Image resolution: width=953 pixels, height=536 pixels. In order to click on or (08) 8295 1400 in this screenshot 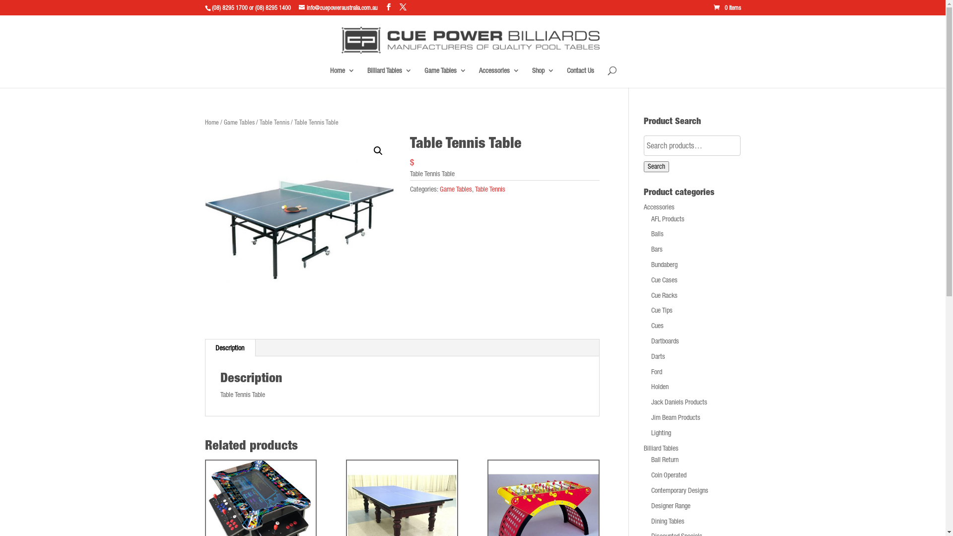, I will do `click(269, 8)`.